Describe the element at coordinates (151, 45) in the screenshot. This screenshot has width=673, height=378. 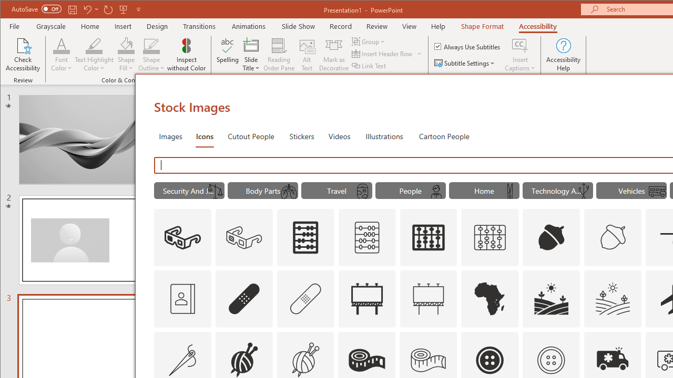
I see `Shape Outline Blue, Accent 1` at that location.